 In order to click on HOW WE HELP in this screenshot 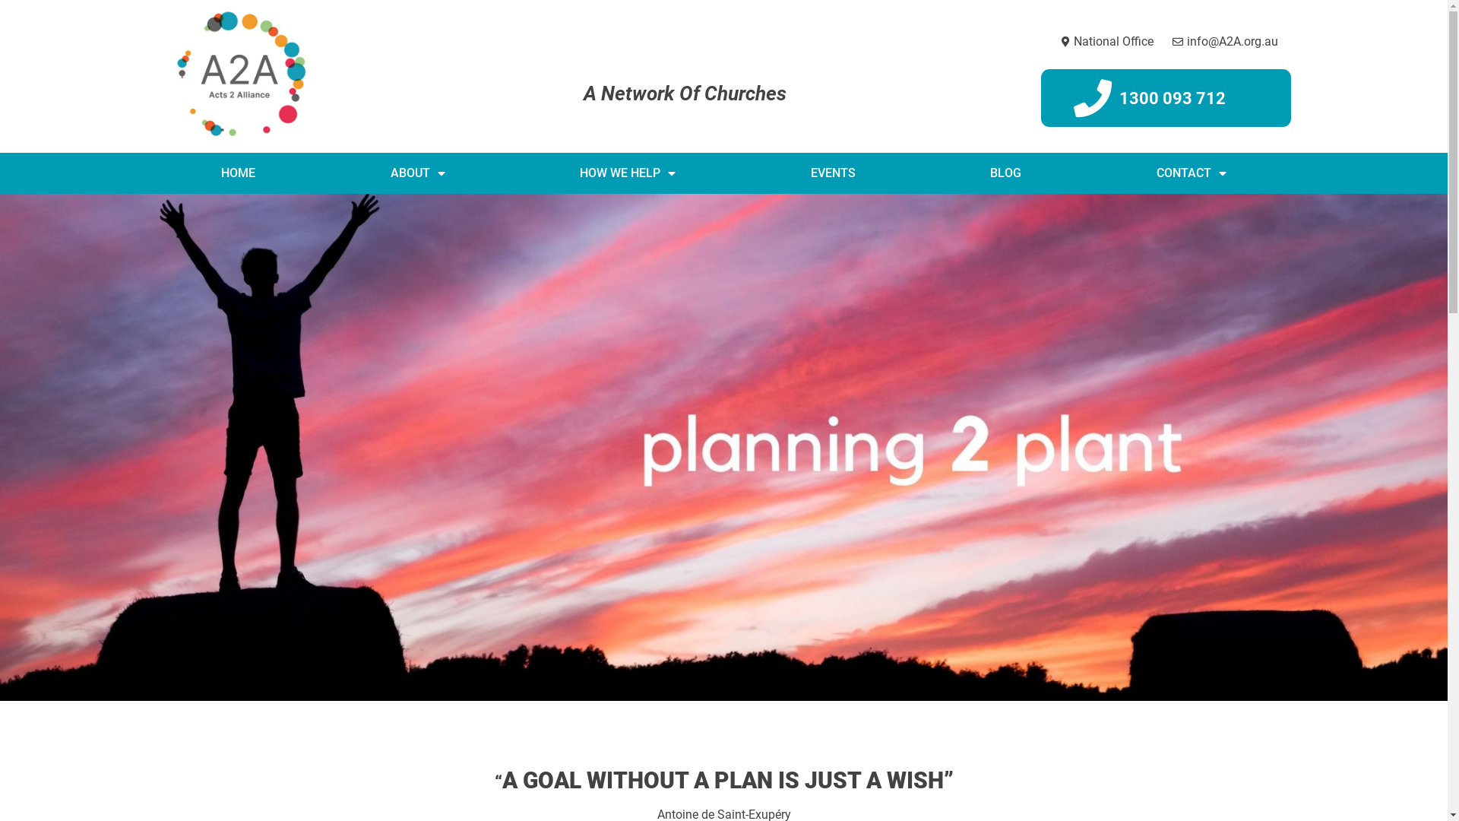, I will do `click(628, 173)`.